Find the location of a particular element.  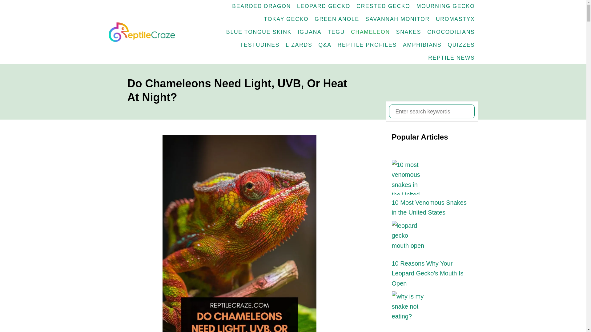

SAVANNAH MONITOR is located at coordinates (397, 19).